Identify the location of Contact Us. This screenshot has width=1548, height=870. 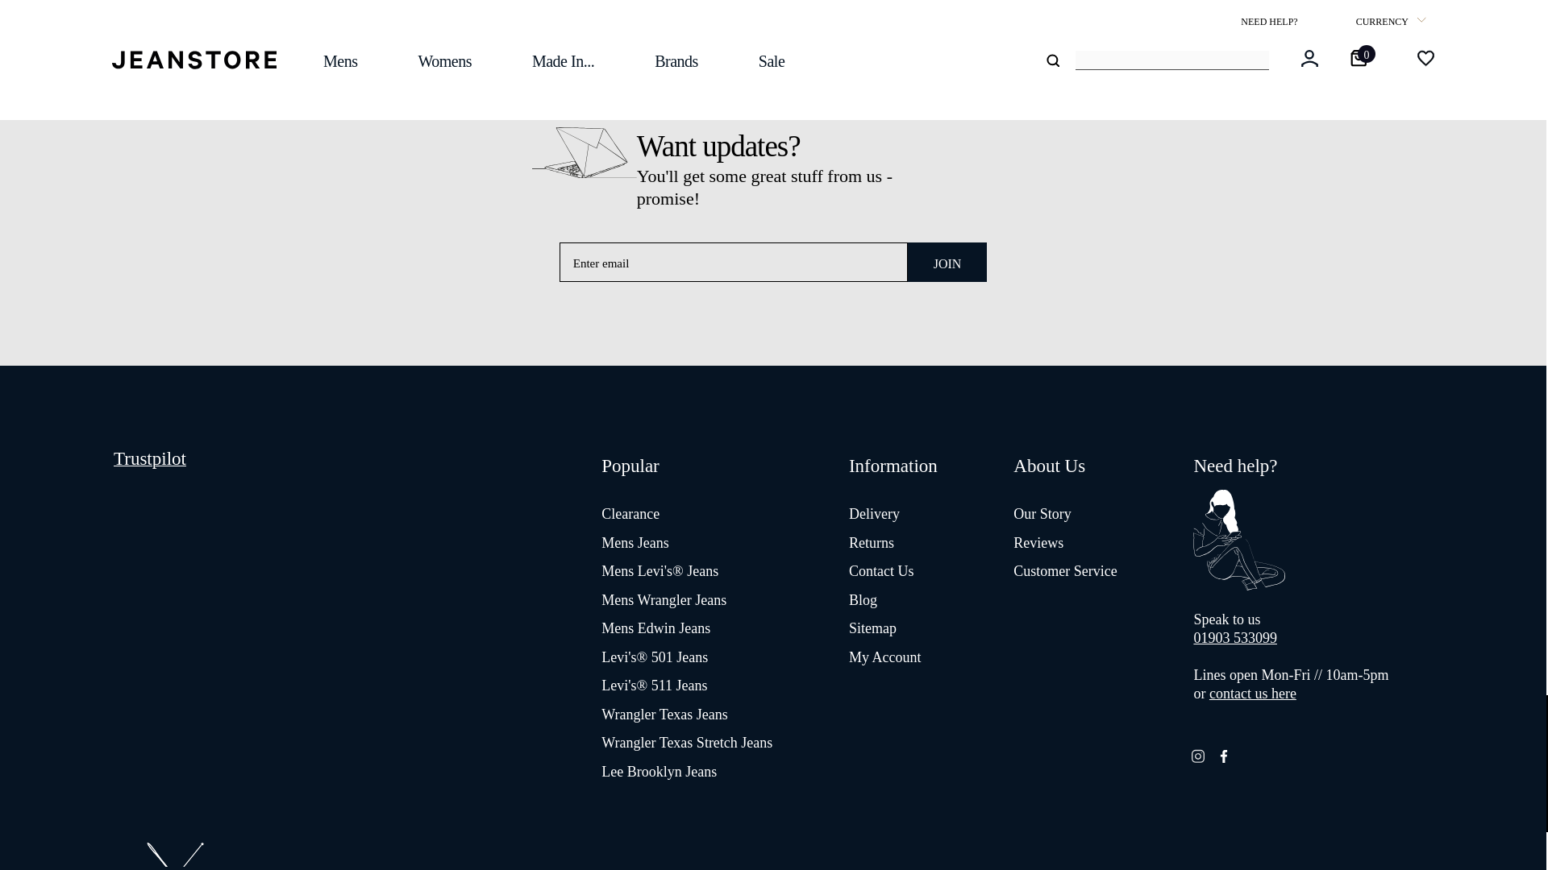
(1253, 693).